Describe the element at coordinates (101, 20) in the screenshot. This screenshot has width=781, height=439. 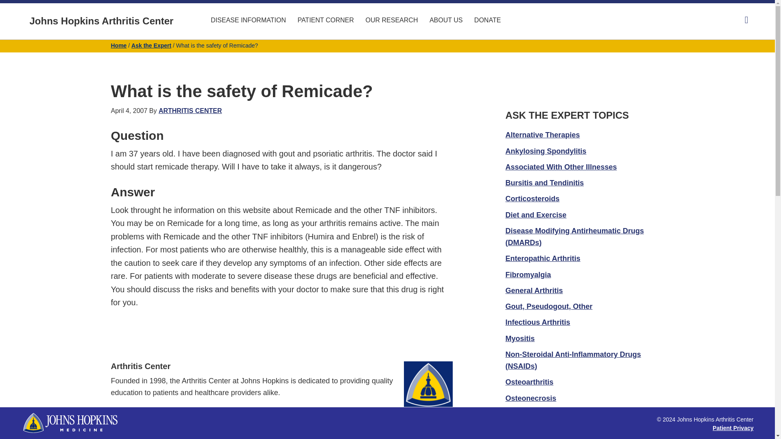
I see `Johns Hopkins Arthritis Center` at that location.